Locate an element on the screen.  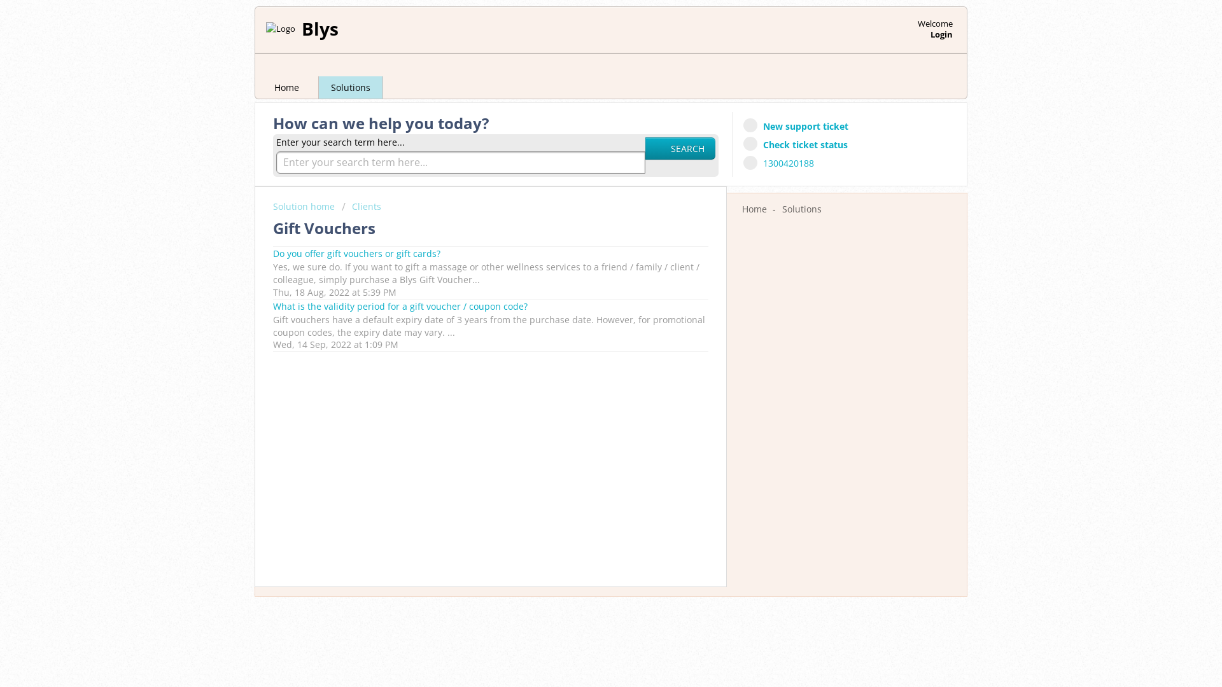
Solution home is located at coordinates (305, 206).